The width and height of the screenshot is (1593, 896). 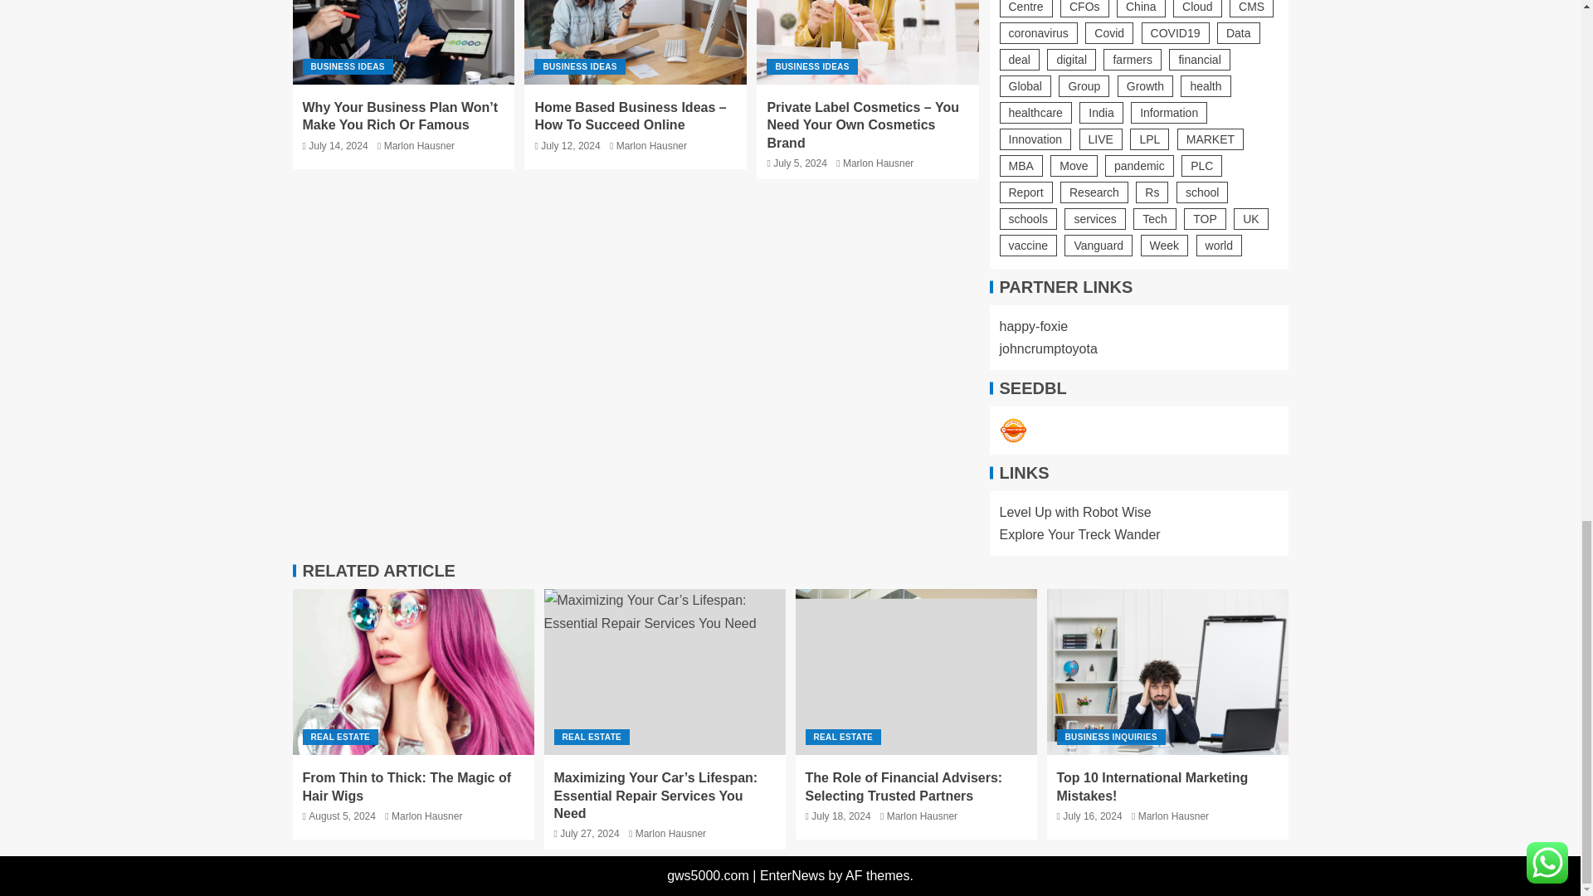 What do you see at coordinates (916, 672) in the screenshot?
I see `The Role of Financial Advisers: Selecting Trusted Partners` at bounding box center [916, 672].